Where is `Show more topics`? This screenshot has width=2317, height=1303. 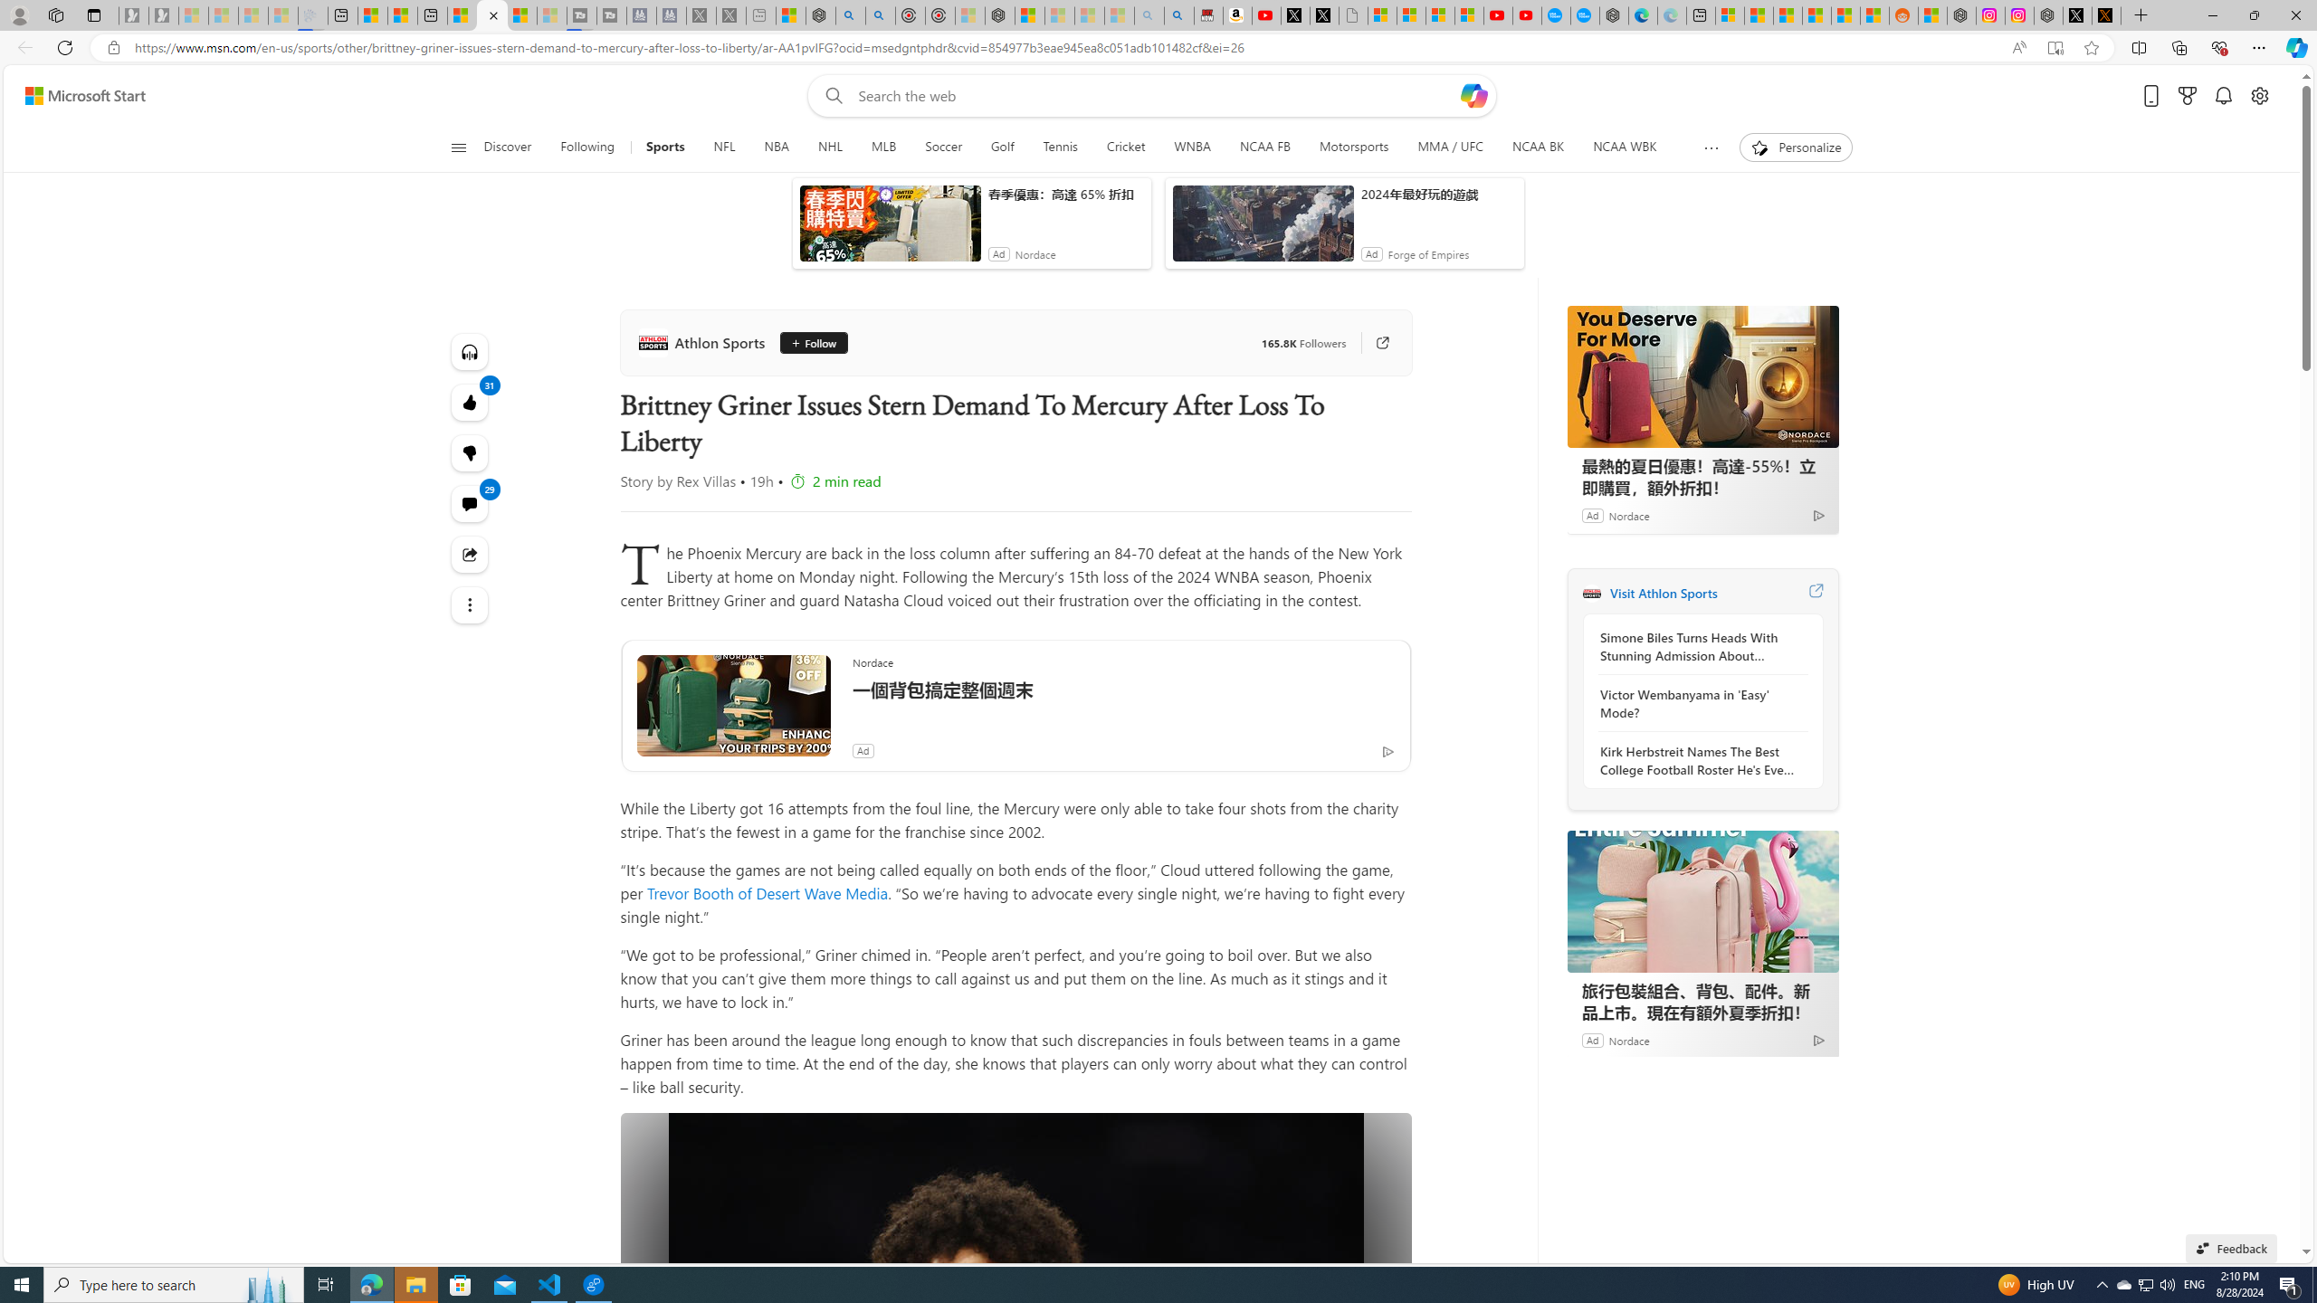
Show more topics is located at coordinates (1711, 147).